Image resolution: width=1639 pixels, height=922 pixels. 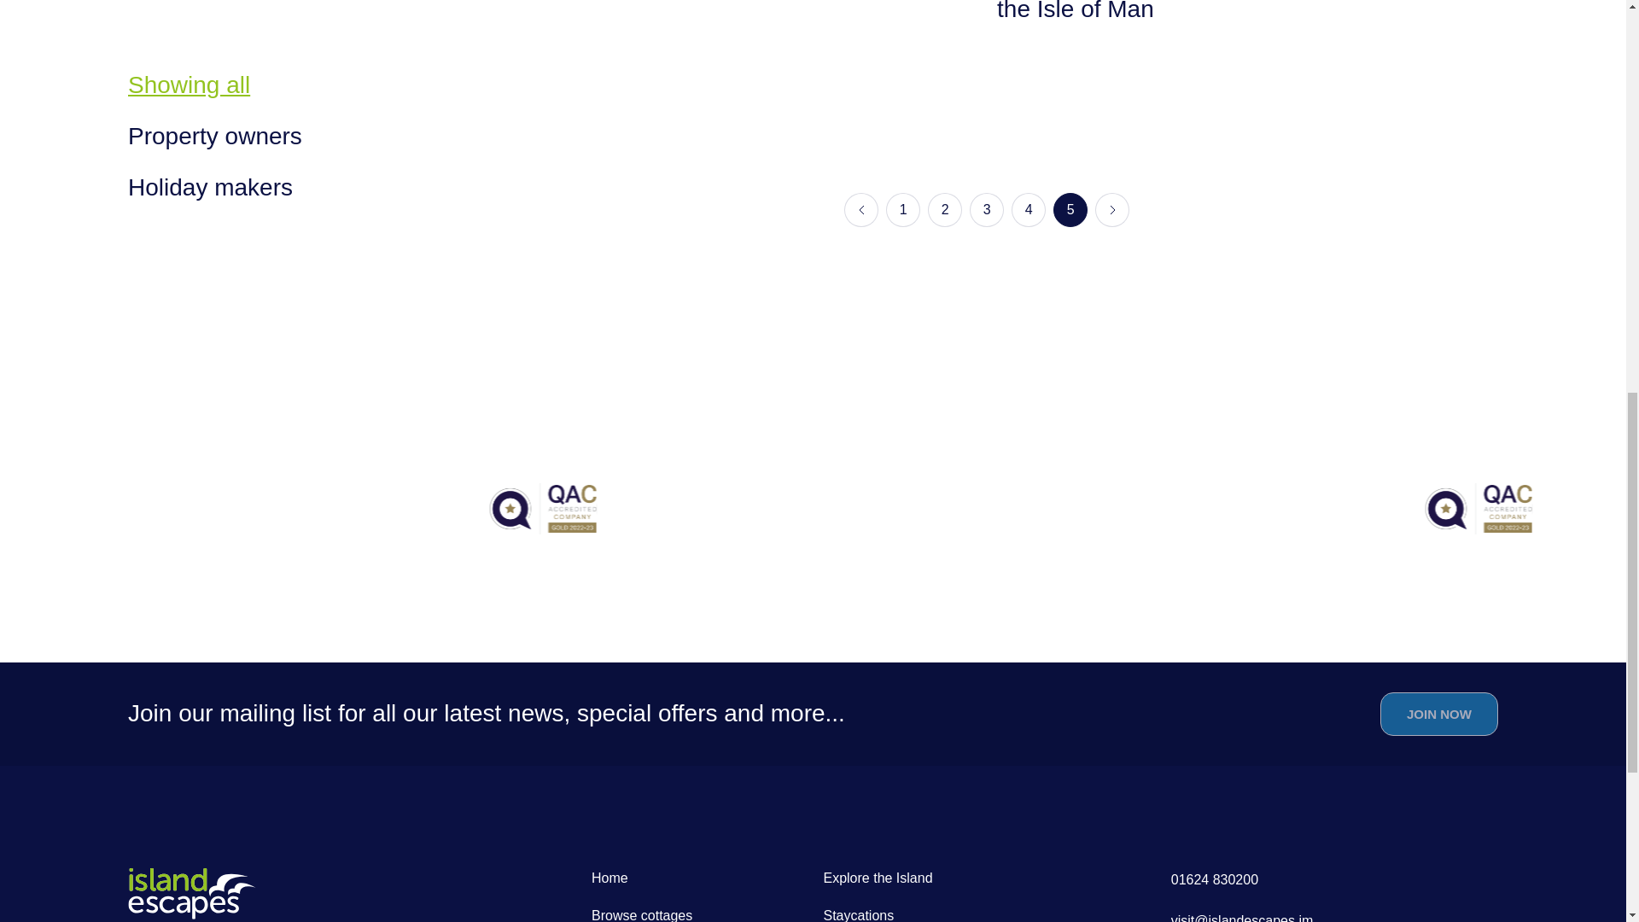 What do you see at coordinates (1438, 714) in the screenshot?
I see `JOIN NOW` at bounding box center [1438, 714].